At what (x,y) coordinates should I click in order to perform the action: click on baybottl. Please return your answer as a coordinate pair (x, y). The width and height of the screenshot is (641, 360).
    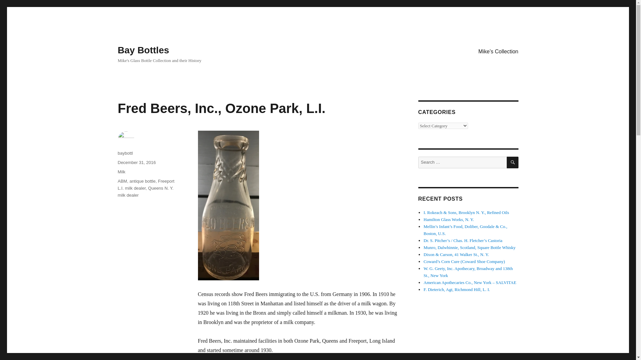
    Looking at the image, I should click on (125, 153).